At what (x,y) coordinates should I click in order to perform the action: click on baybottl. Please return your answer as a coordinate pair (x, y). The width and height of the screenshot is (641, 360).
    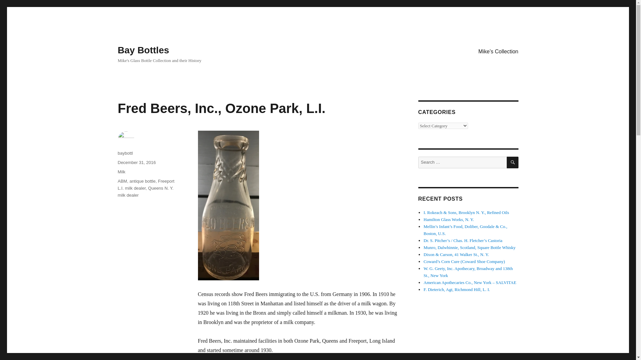
    Looking at the image, I should click on (125, 153).